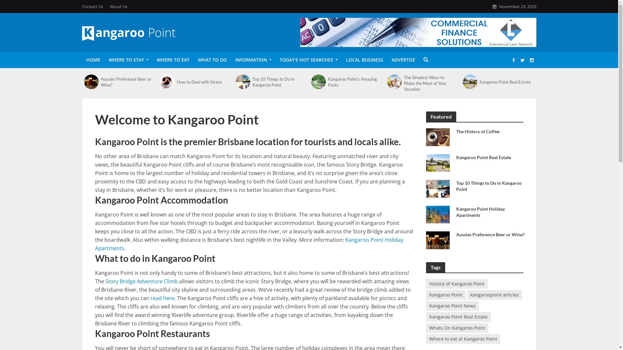 This screenshot has height=350, width=623. What do you see at coordinates (173, 60) in the screenshot?
I see `WHERE TO EAT` at bounding box center [173, 60].